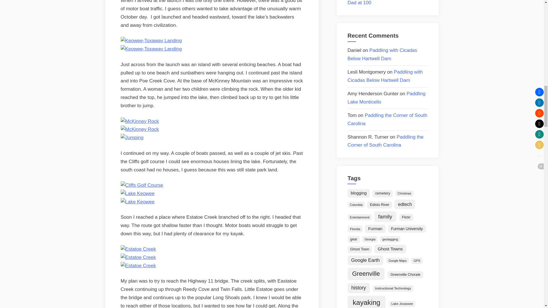 The width and height of the screenshot is (548, 308). I want to click on Lake Keowee by RandomConnections, on Flickr, so click(138, 193).